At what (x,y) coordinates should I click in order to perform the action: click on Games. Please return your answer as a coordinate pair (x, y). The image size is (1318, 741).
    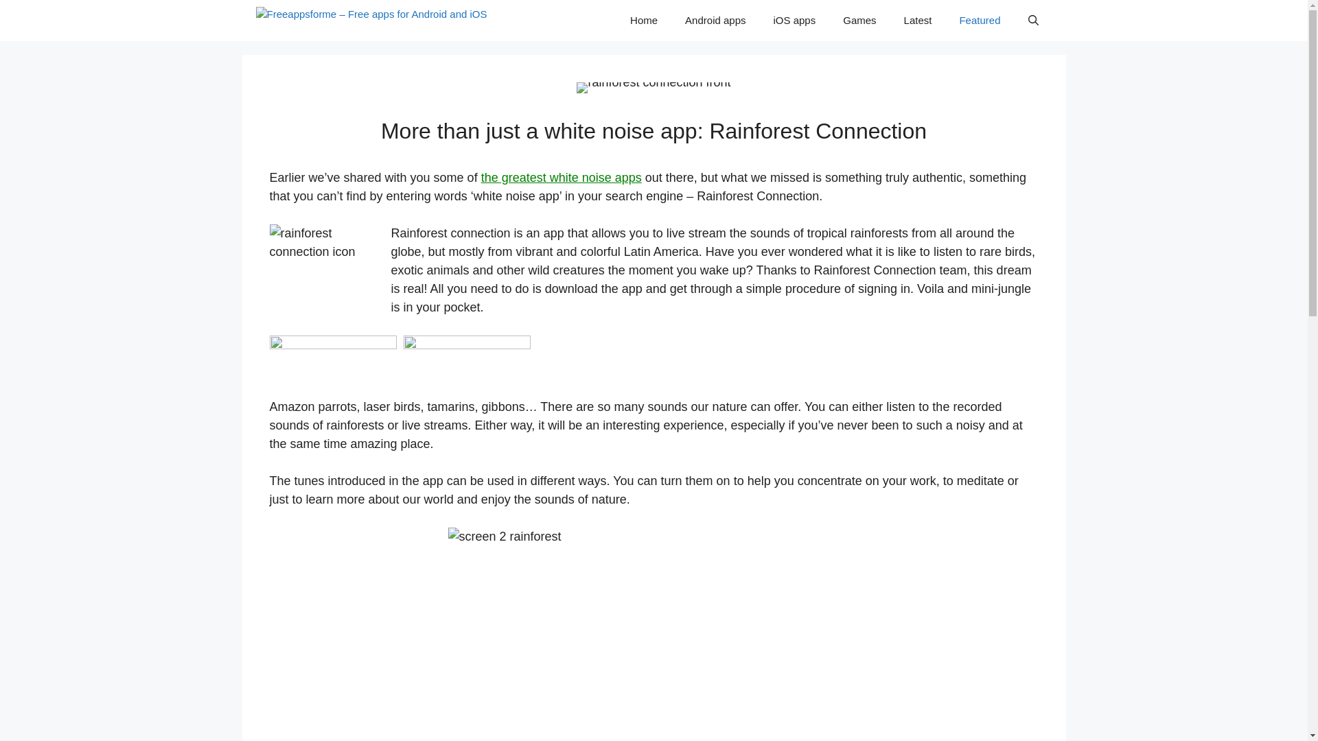
    Looking at the image, I should click on (859, 21).